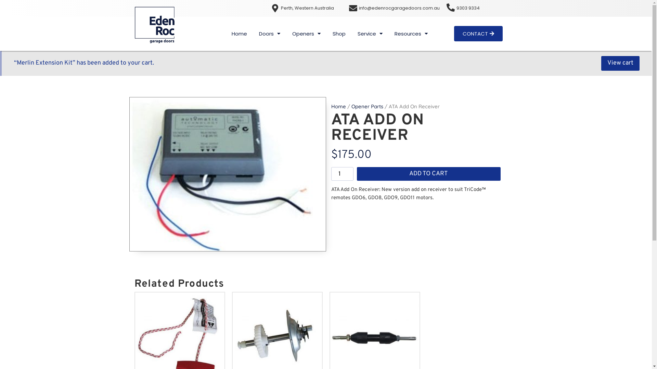  I want to click on Openers, so click(307, 34).